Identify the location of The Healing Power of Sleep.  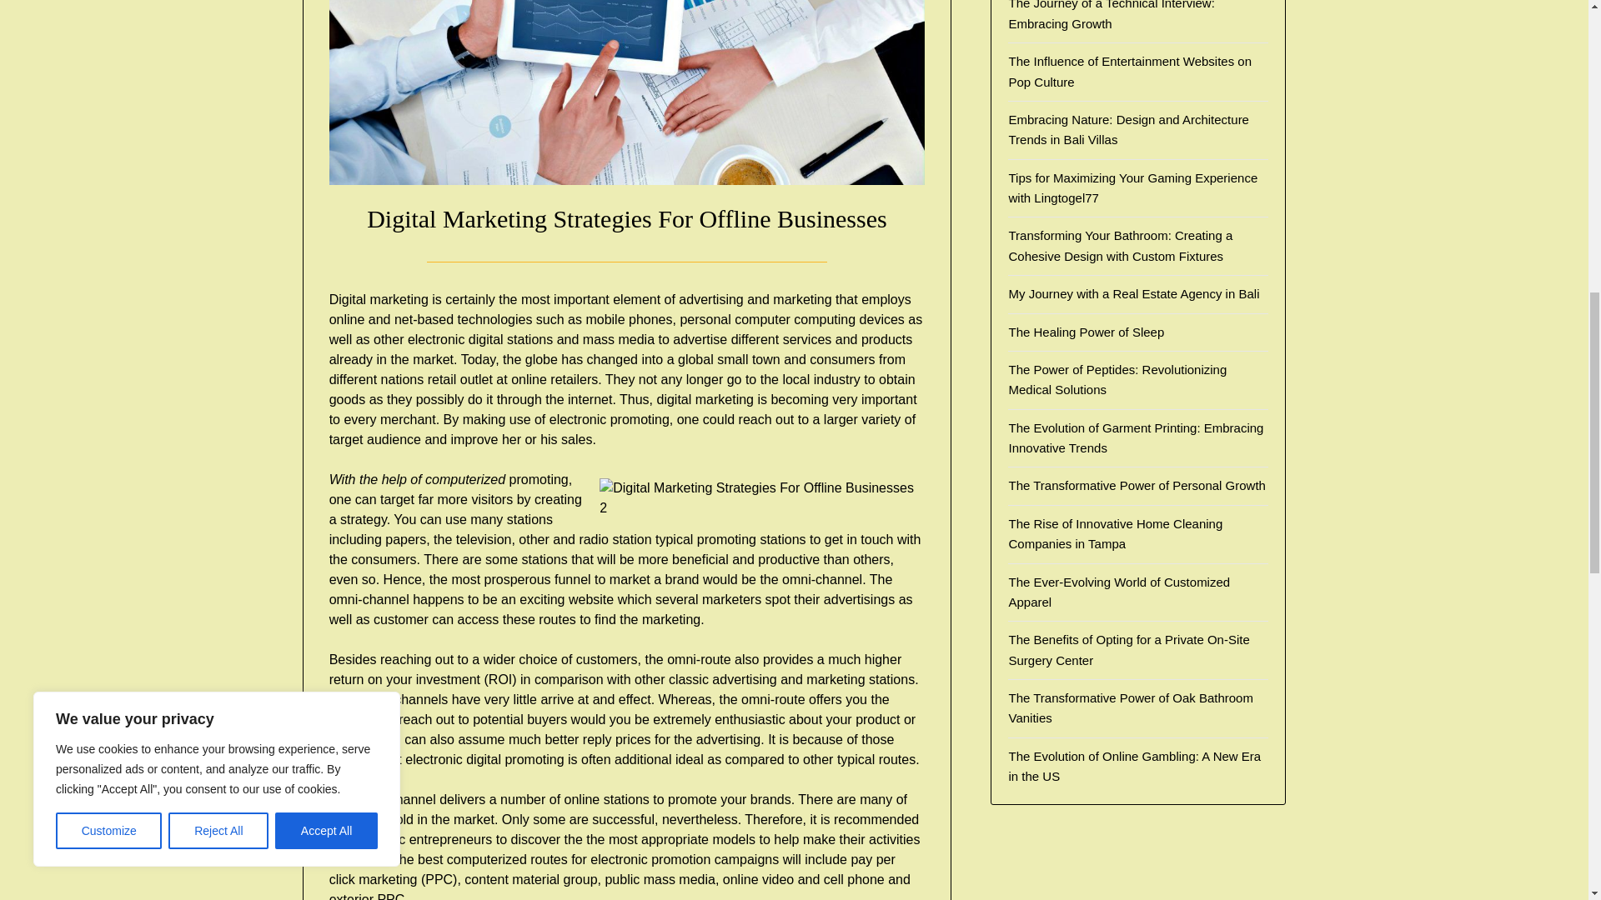
(1086, 332).